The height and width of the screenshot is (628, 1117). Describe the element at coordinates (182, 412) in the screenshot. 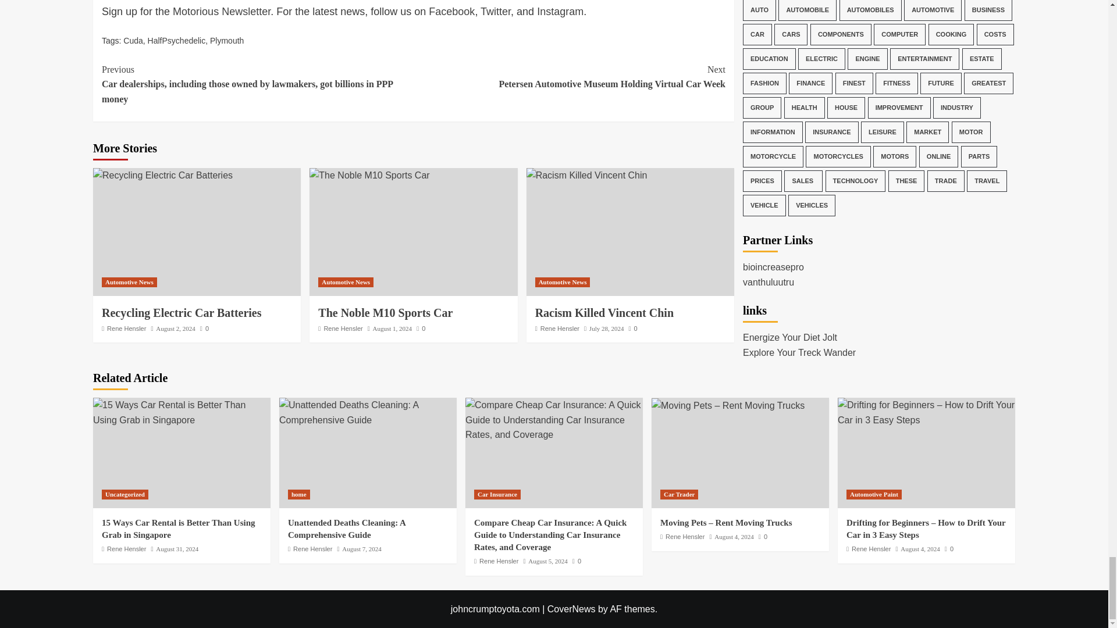

I see `15 Ways Car Rental is Better Than Using Grab in Singapore` at that location.